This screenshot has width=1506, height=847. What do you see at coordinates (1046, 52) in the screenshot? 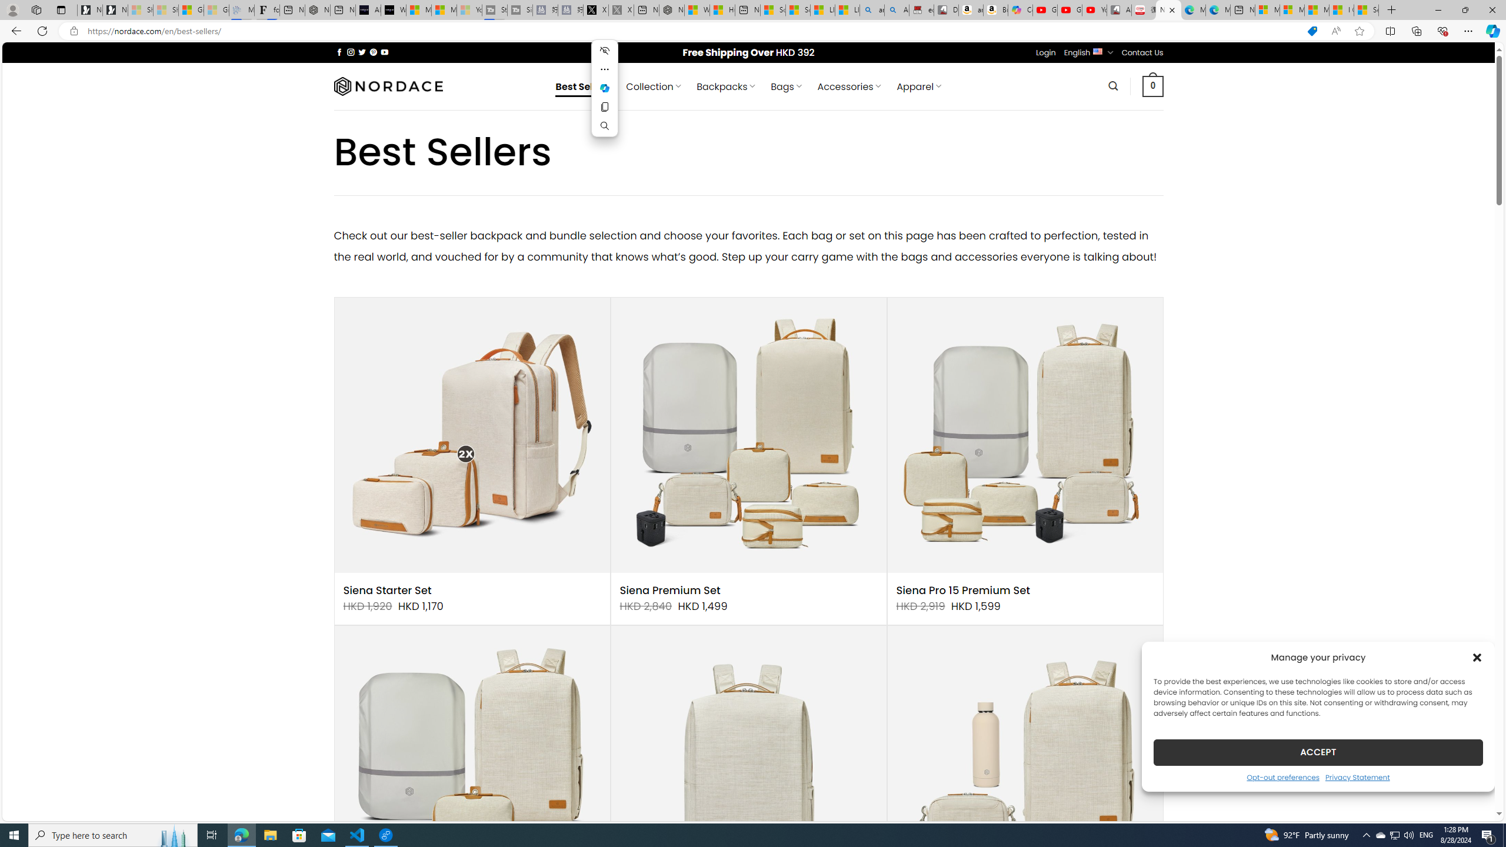
I see `Login` at bounding box center [1046, 52].